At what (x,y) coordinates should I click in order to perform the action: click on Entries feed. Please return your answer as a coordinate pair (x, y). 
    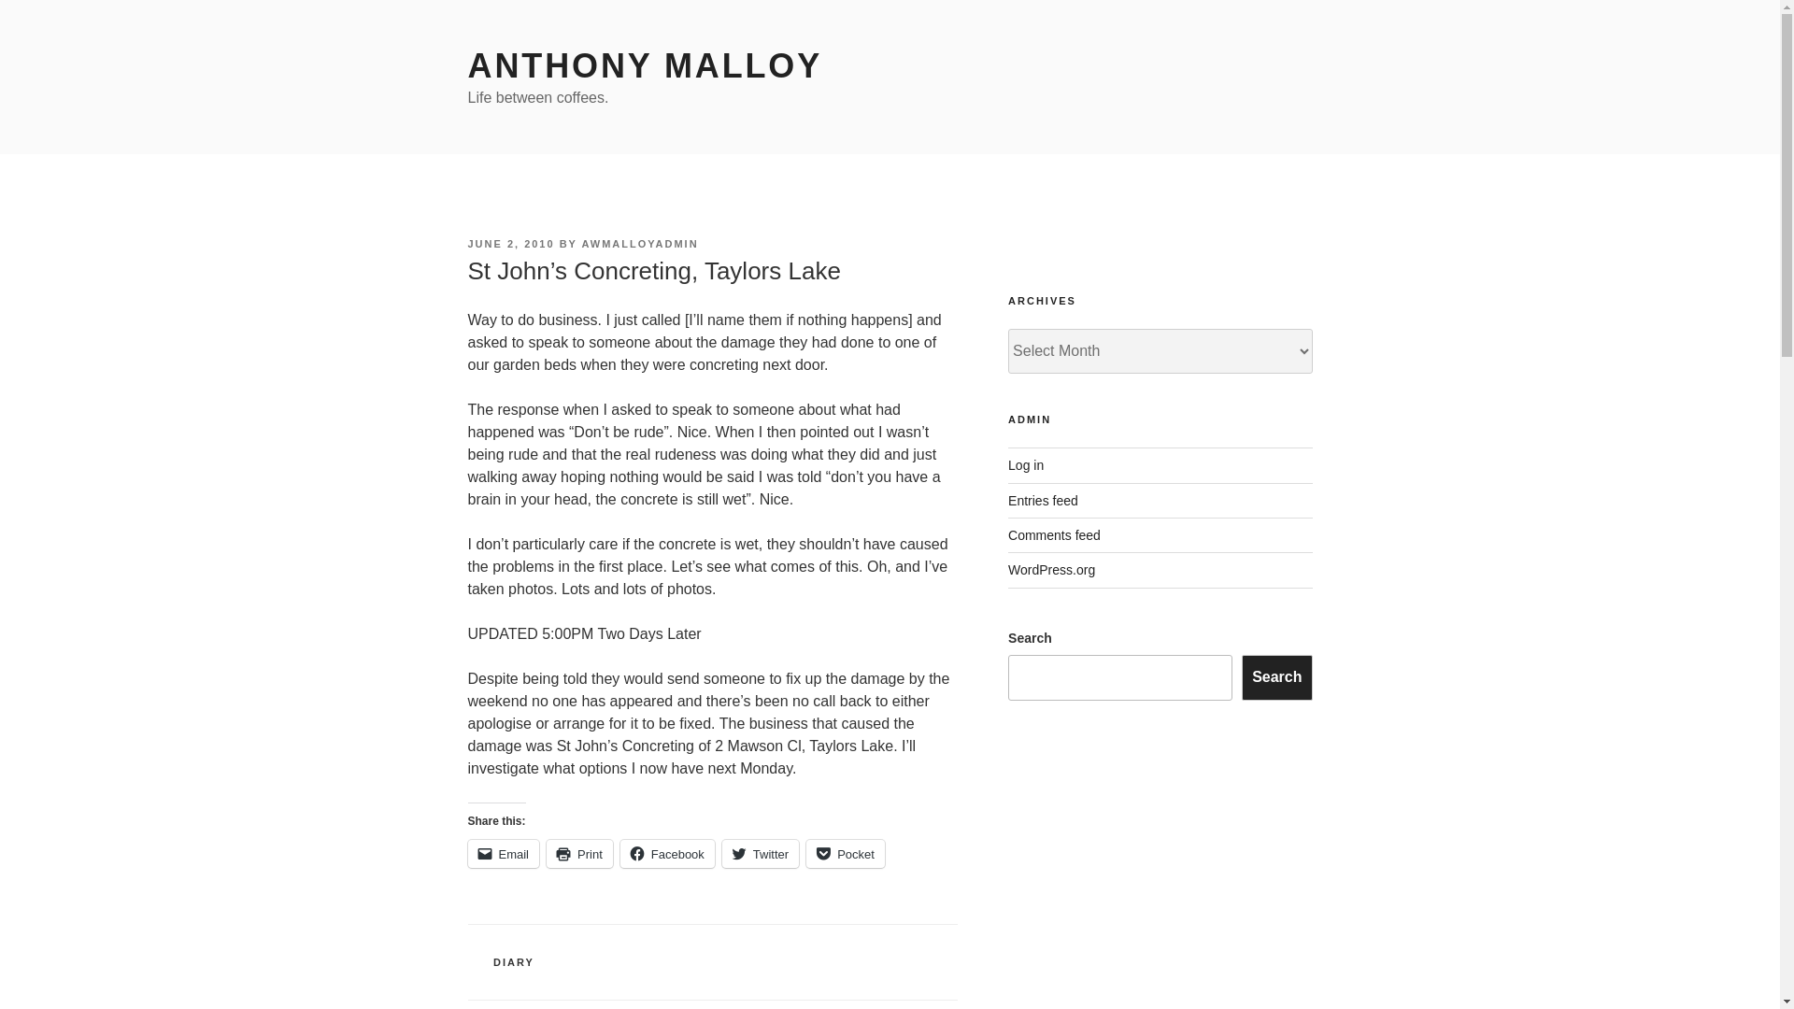
    Looking at the image, I should click on (1043, 501).